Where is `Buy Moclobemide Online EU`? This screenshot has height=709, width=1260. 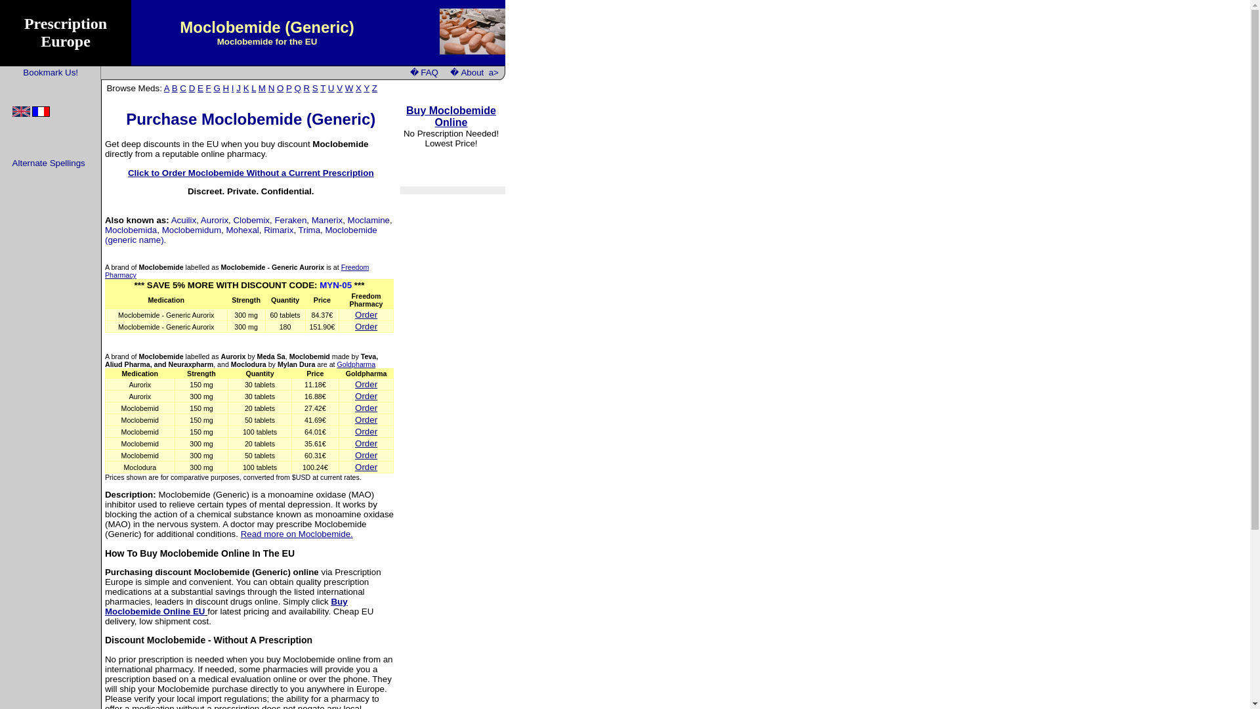 Buy Moclobemide Online EU is located at coordinates (226, 607).